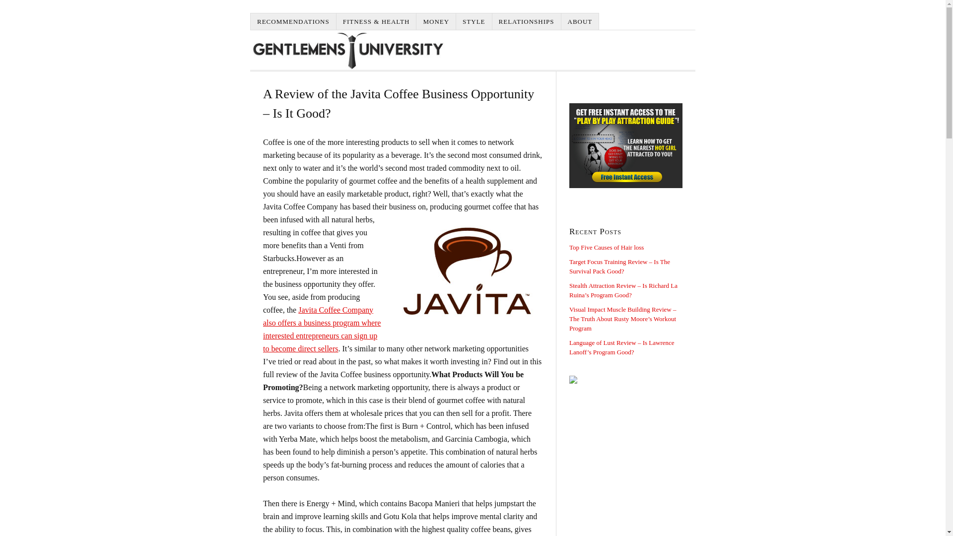 The image size is (953, 536). I want to click on ABOUT, so click(580, 21).